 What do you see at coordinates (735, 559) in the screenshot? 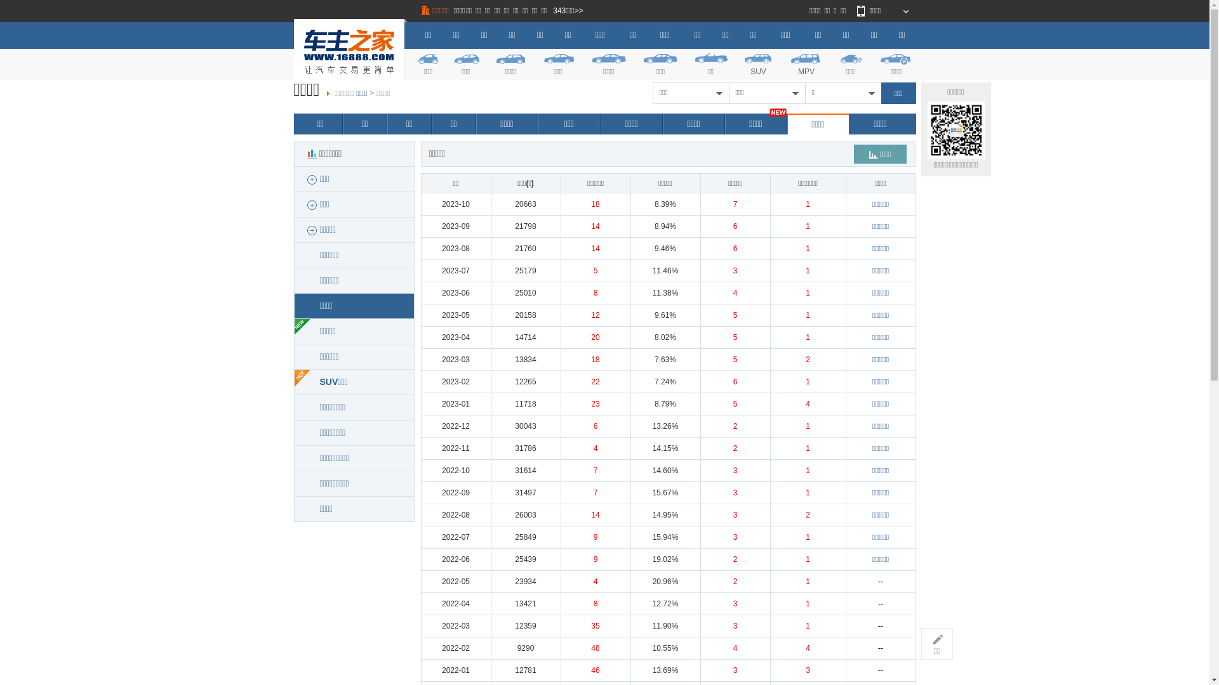
I see `2` at bounding box center [735, 559].